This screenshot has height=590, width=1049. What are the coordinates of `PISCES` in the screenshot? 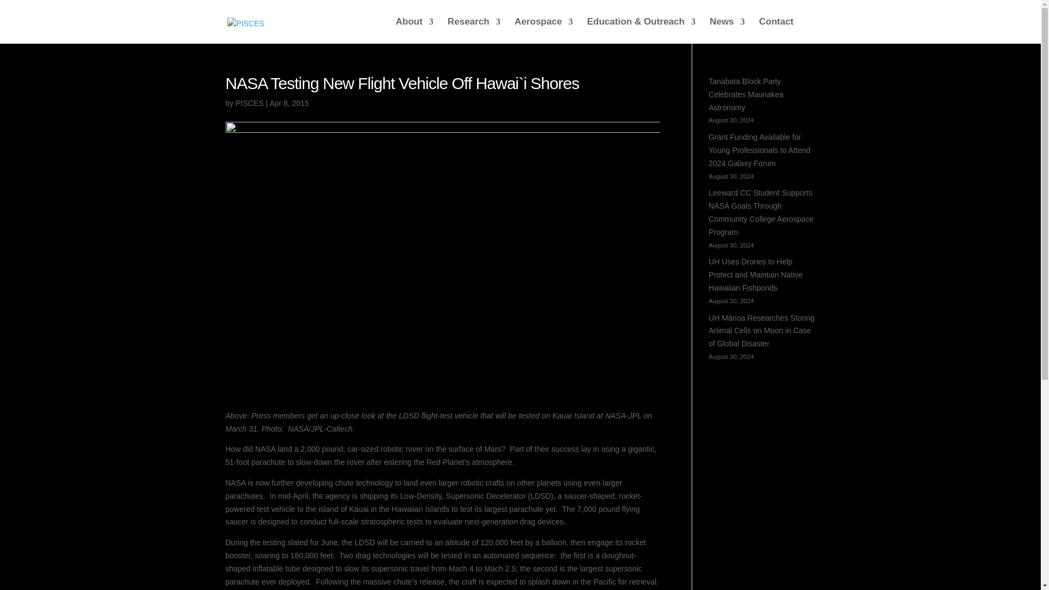 It's located at (249, 103).